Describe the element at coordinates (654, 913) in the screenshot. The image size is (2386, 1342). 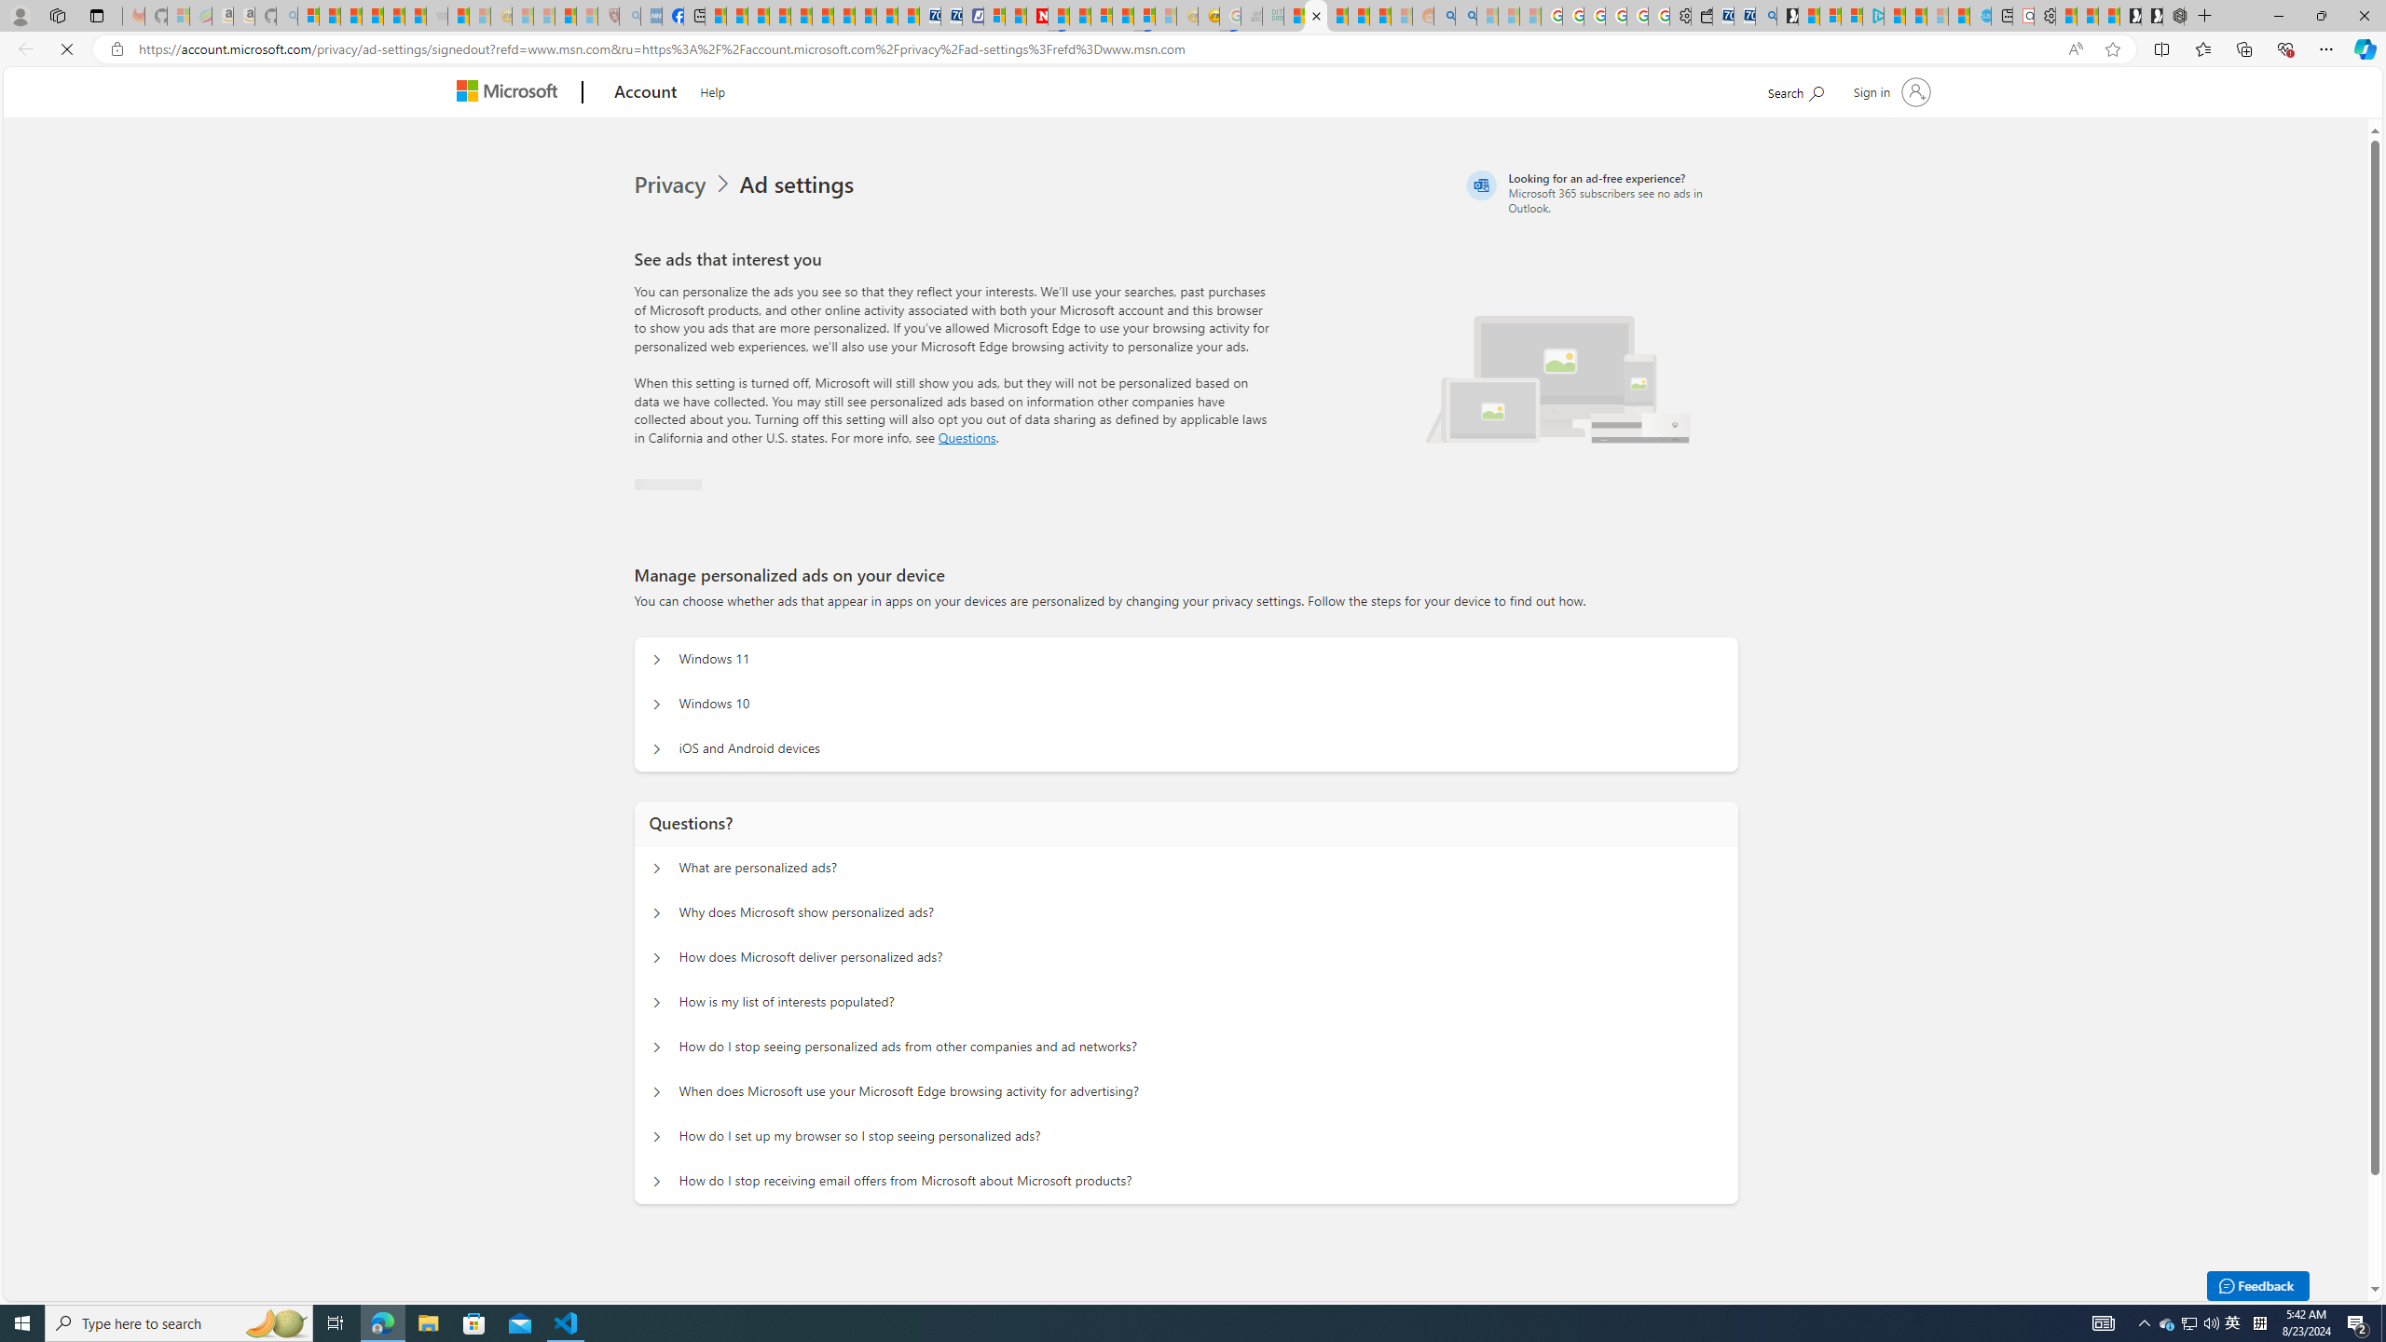
I see `Questions? Why does Microsoft show personalized ads?` at that location.